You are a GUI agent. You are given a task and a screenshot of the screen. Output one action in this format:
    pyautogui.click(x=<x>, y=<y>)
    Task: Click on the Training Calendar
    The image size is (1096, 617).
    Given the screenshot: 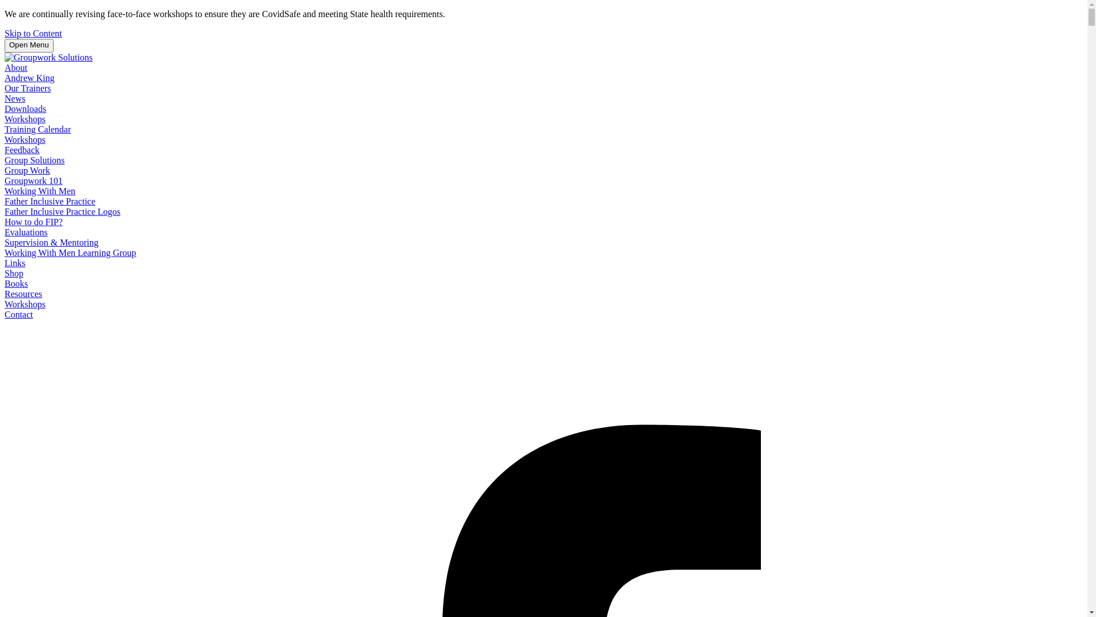 What is the action you would take?
    pyautogui.click(x=38, y=129)
    